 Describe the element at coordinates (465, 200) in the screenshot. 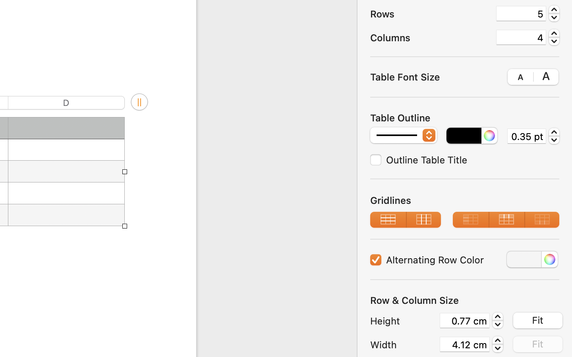

I see `Gridlines` at that location.